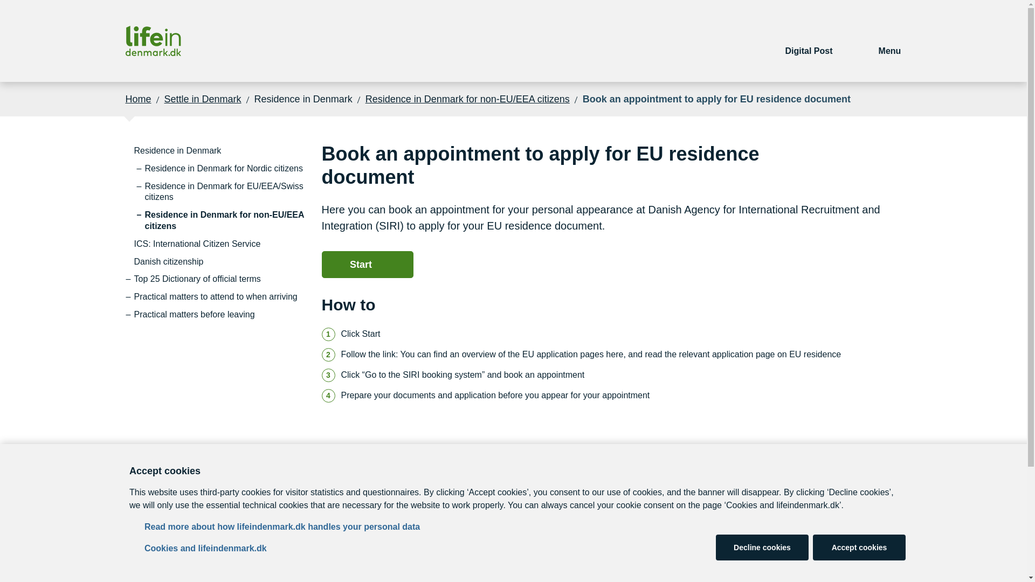  I want to click on Accept cookies, so click(859, 548).